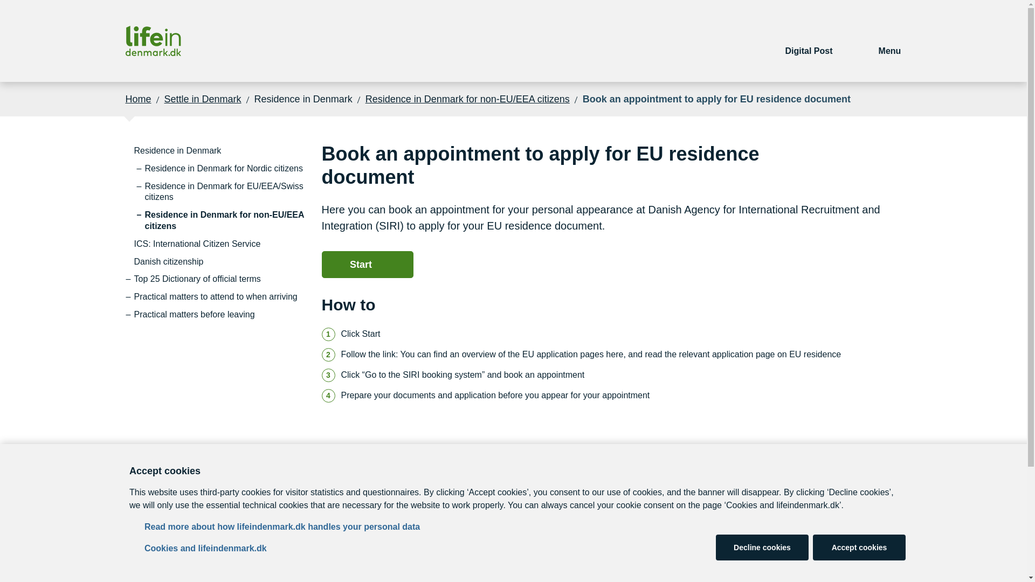  I want to click on Accept cookies, so click(859, 548).